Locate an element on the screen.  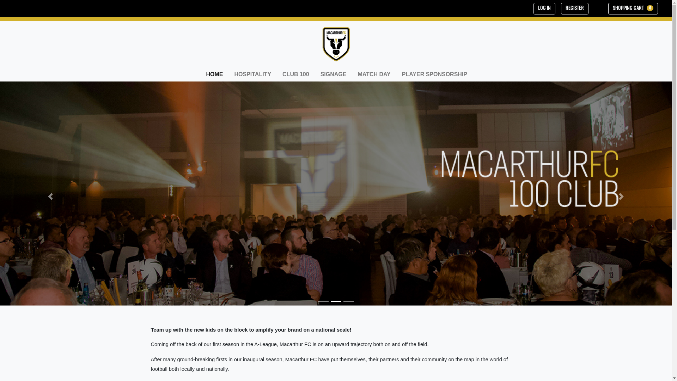
SHOPPING CART0 is located at coordinates (633, 8).